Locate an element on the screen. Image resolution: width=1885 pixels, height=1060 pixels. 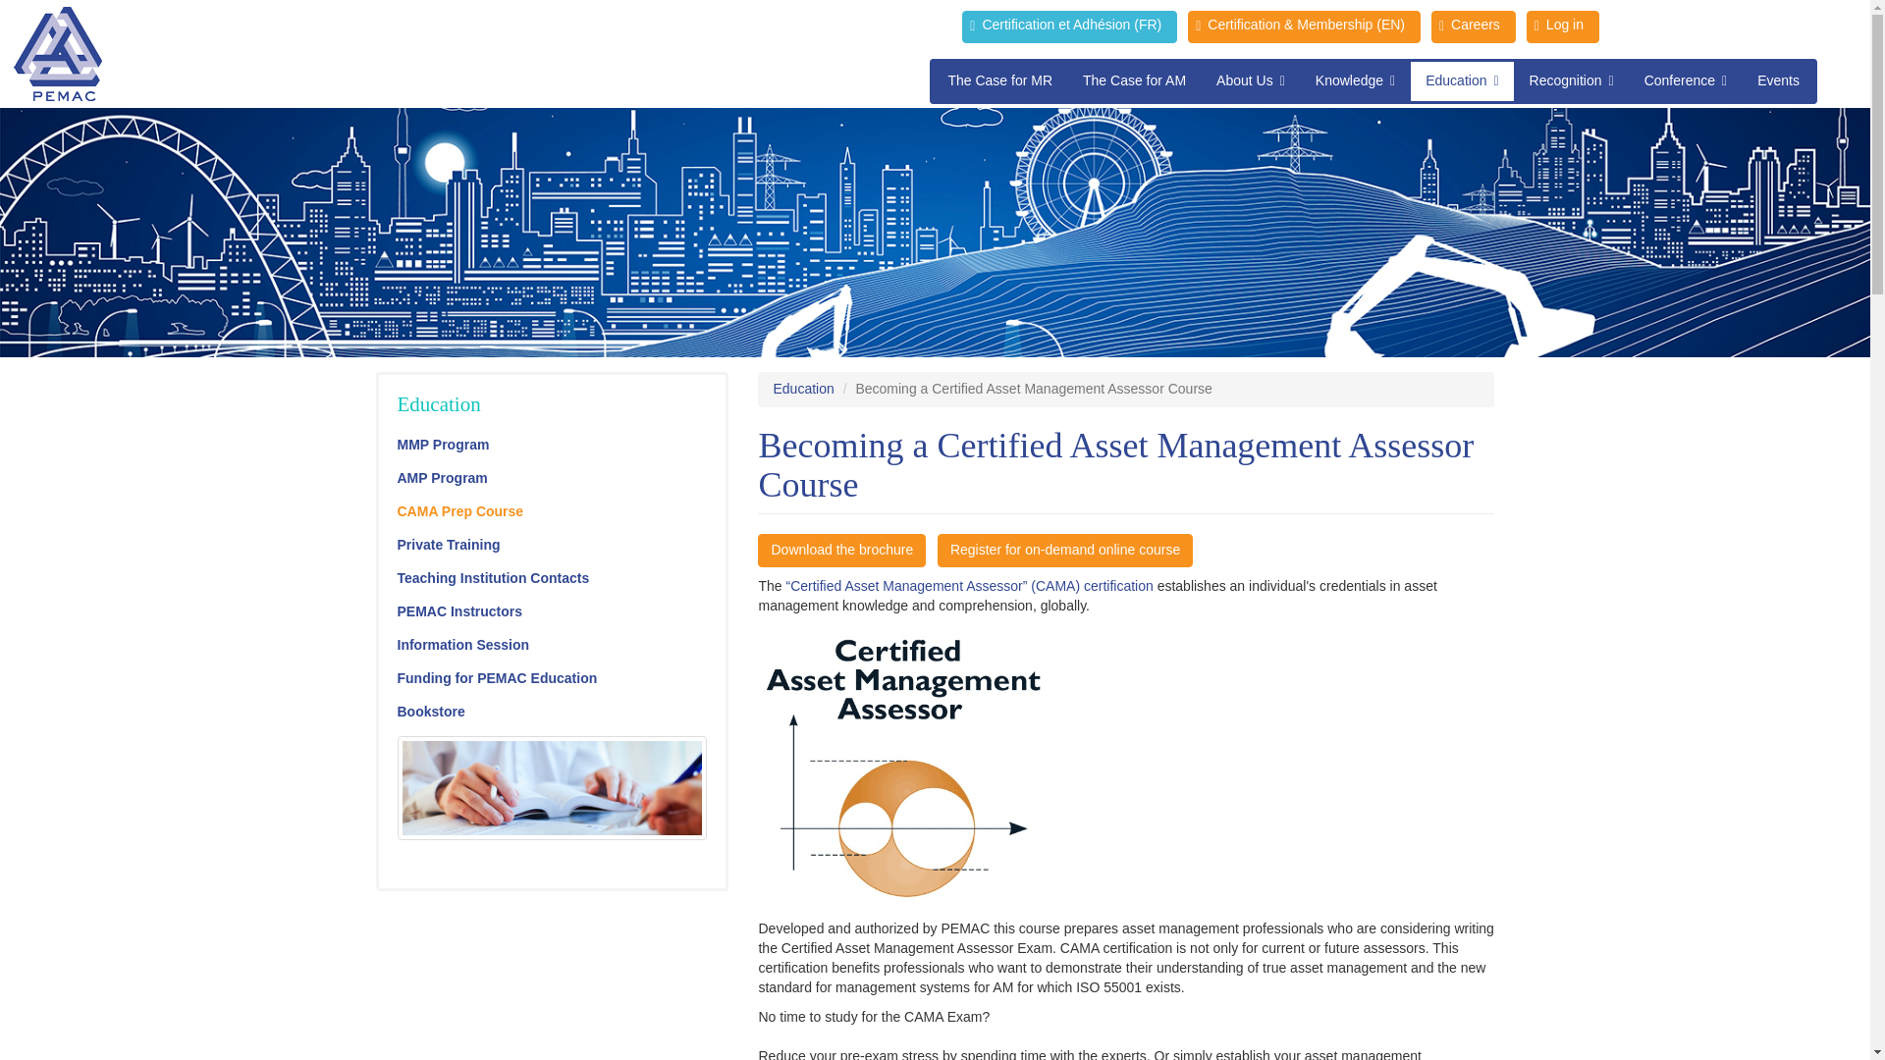
PEMAC is located at coordinates (57, 53).